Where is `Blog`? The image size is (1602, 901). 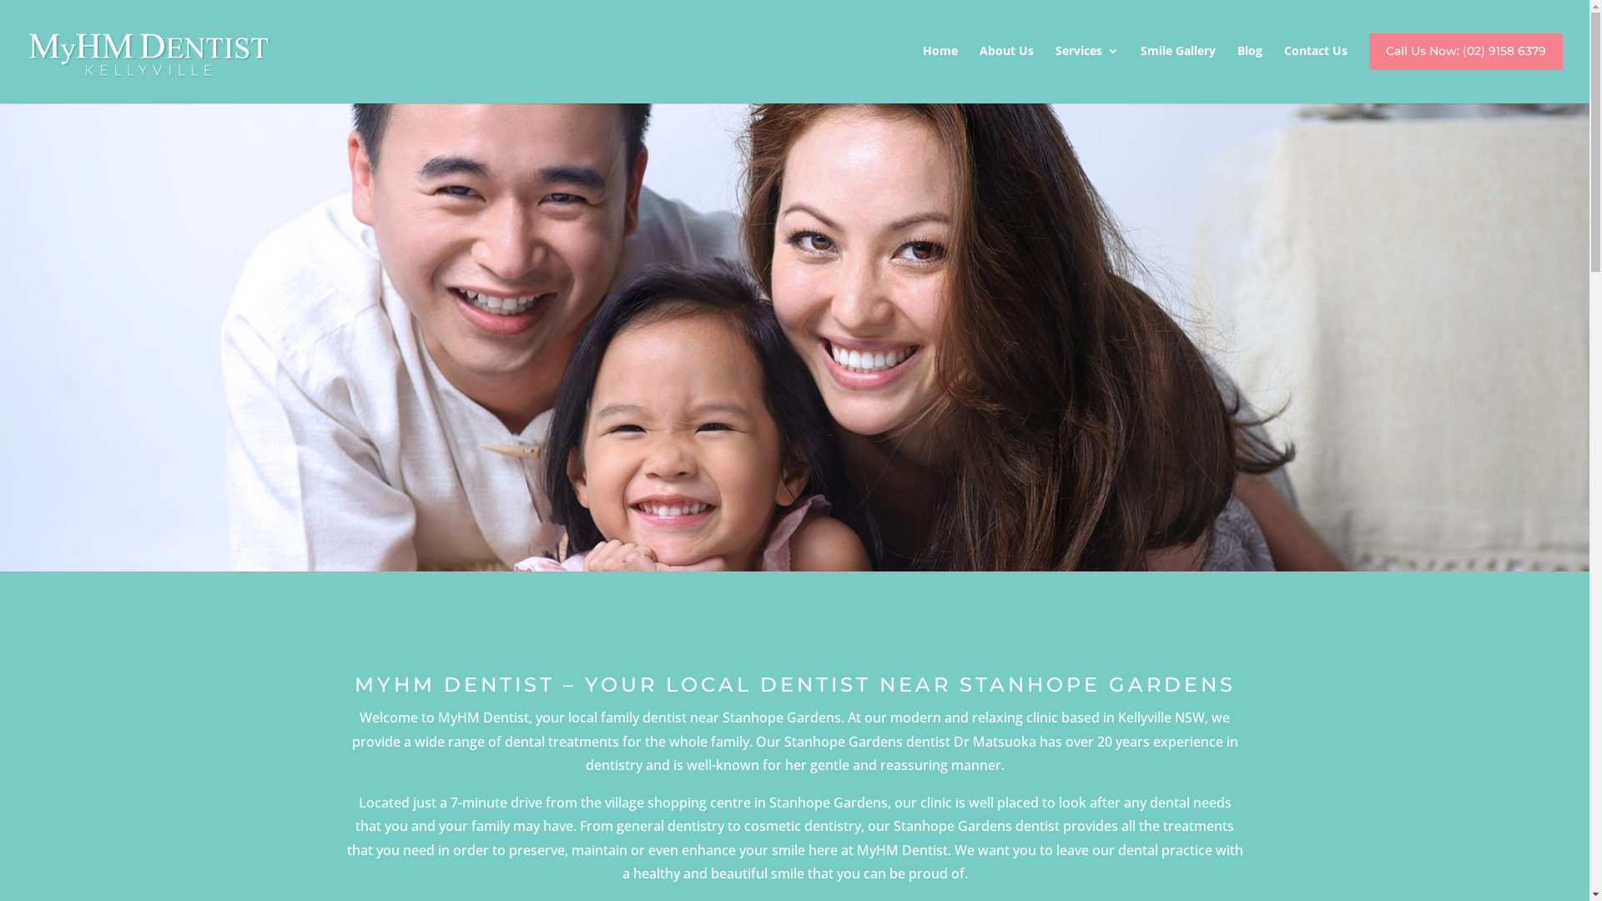 Blog is located at coordinates (1250, 68).